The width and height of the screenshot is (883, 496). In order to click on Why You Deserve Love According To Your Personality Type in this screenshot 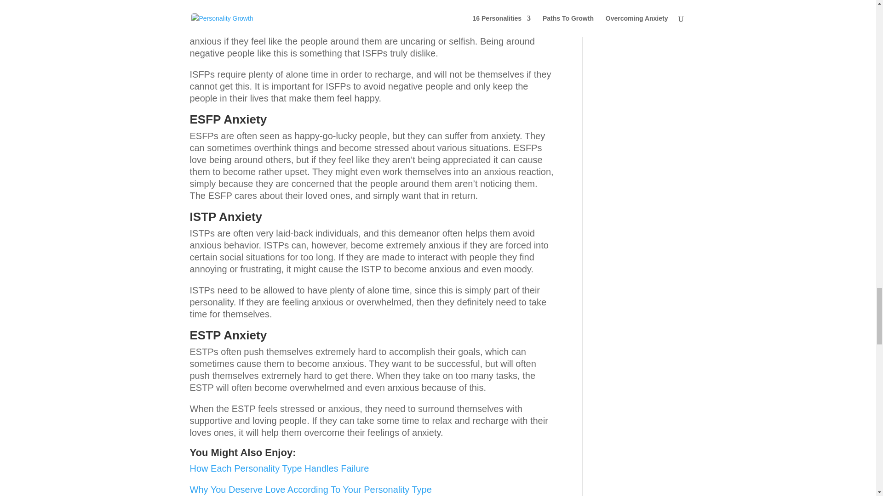, I will do `click(310, 490)`.